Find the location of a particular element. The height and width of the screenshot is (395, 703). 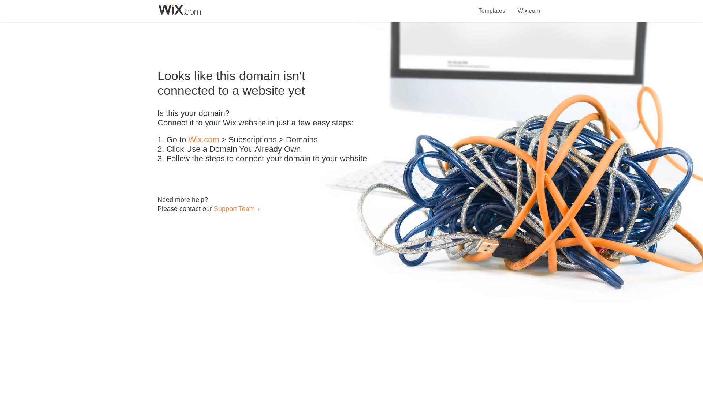

Wix.com is located at coordinates (204, 140).